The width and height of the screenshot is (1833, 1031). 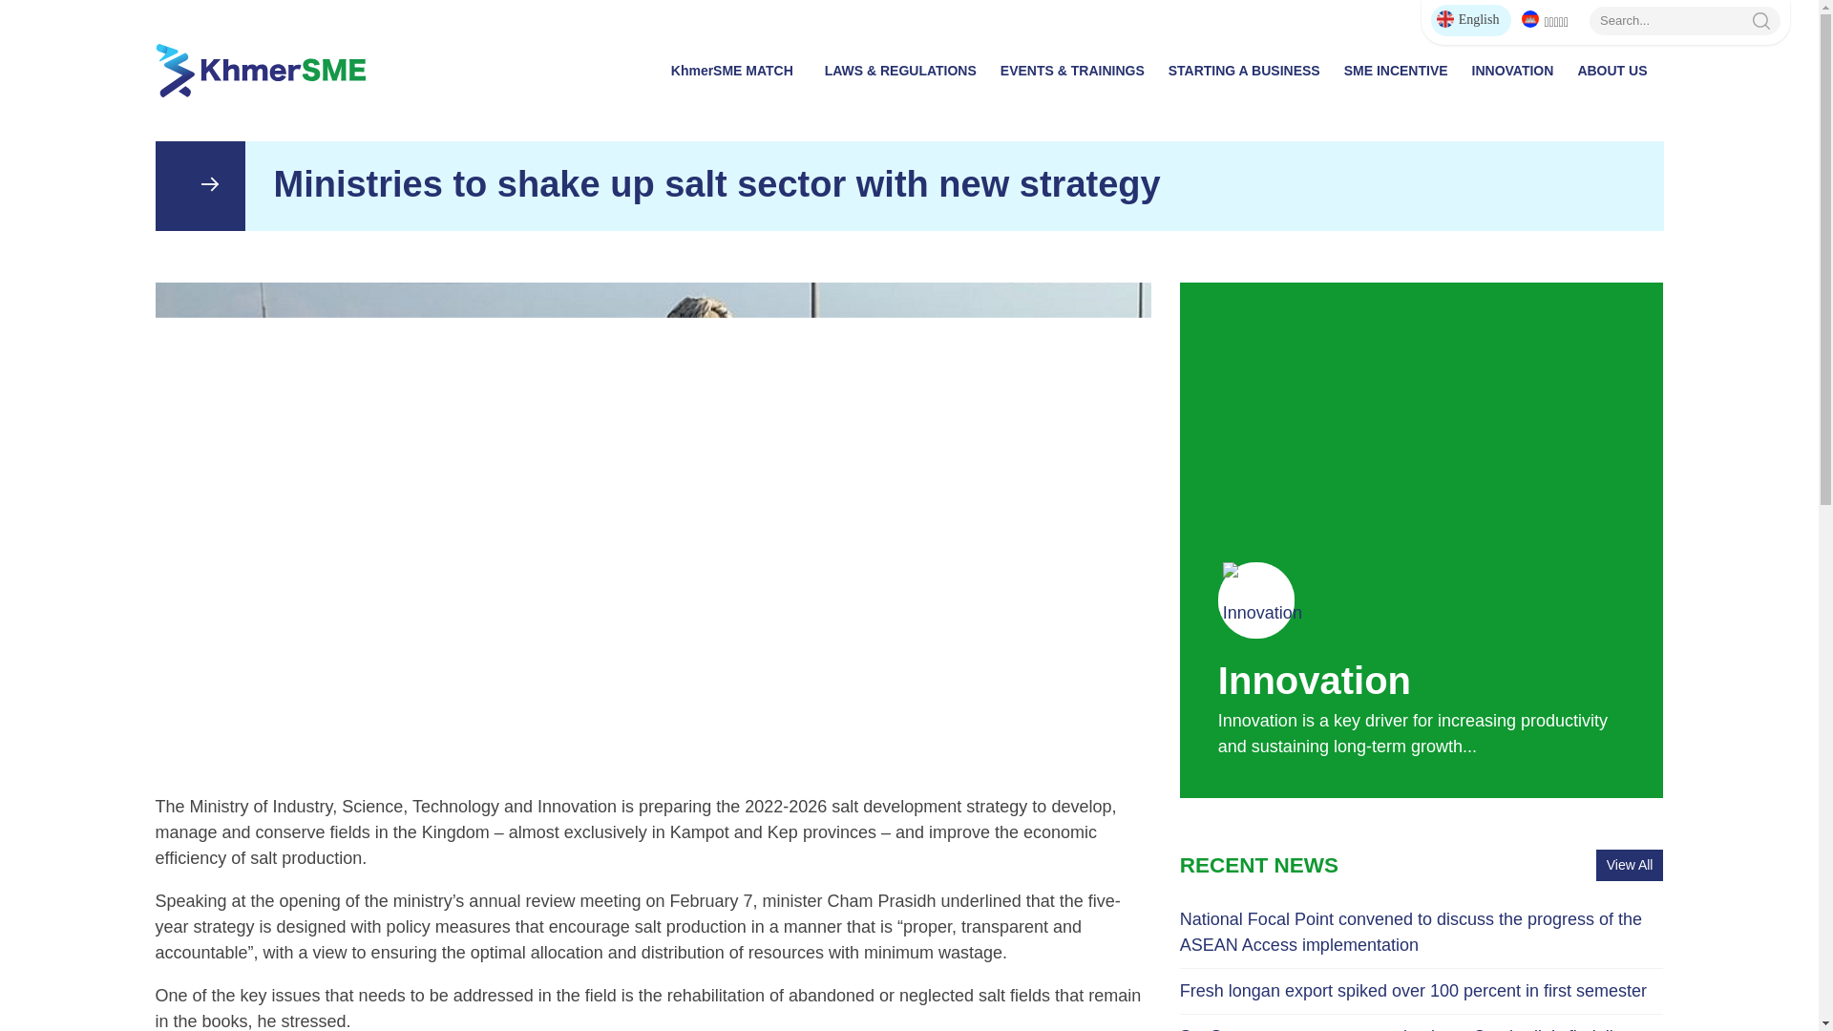 What do you see at coordinates (1400, 71) in the screenshot?
I see `SME INCENTIVE` at bounding box center [1400, 71].